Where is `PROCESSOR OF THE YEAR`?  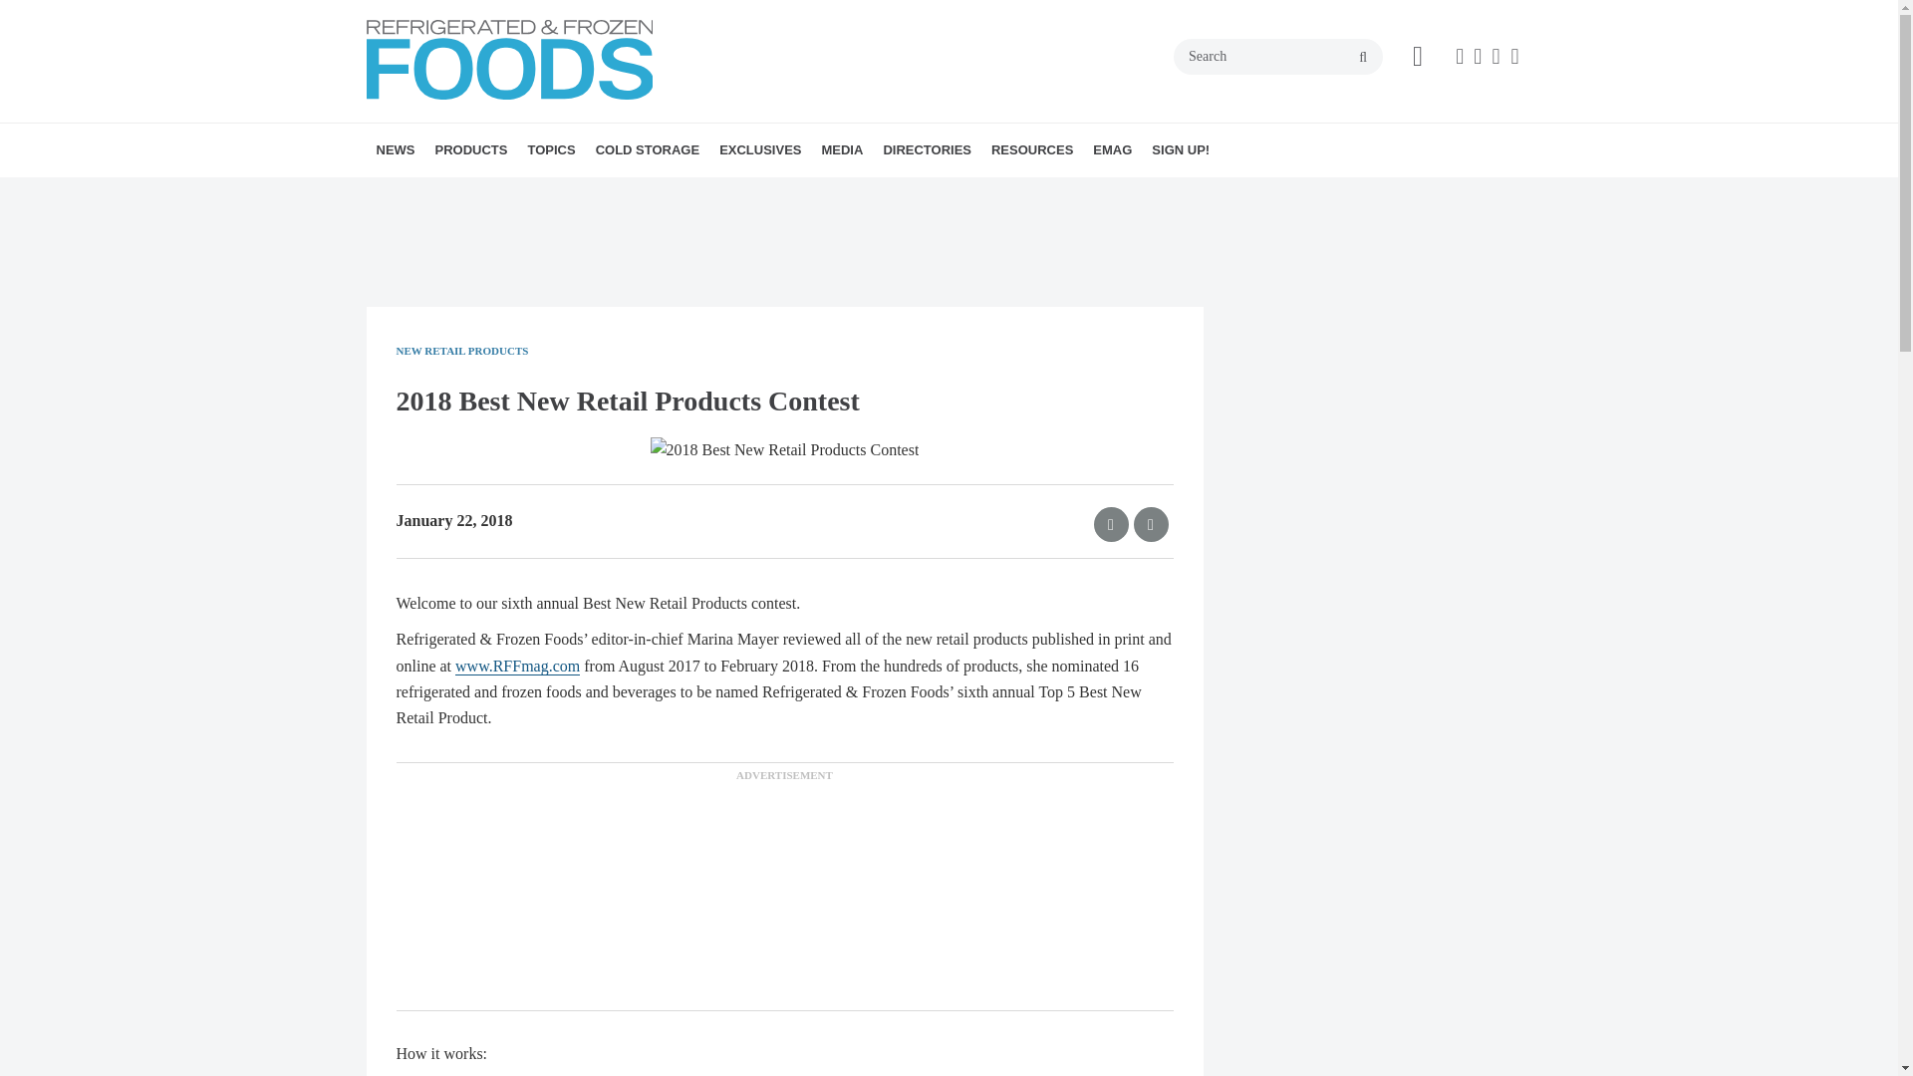 PROCESSOR OF THE YEAR is located at coordinates (833, 193).